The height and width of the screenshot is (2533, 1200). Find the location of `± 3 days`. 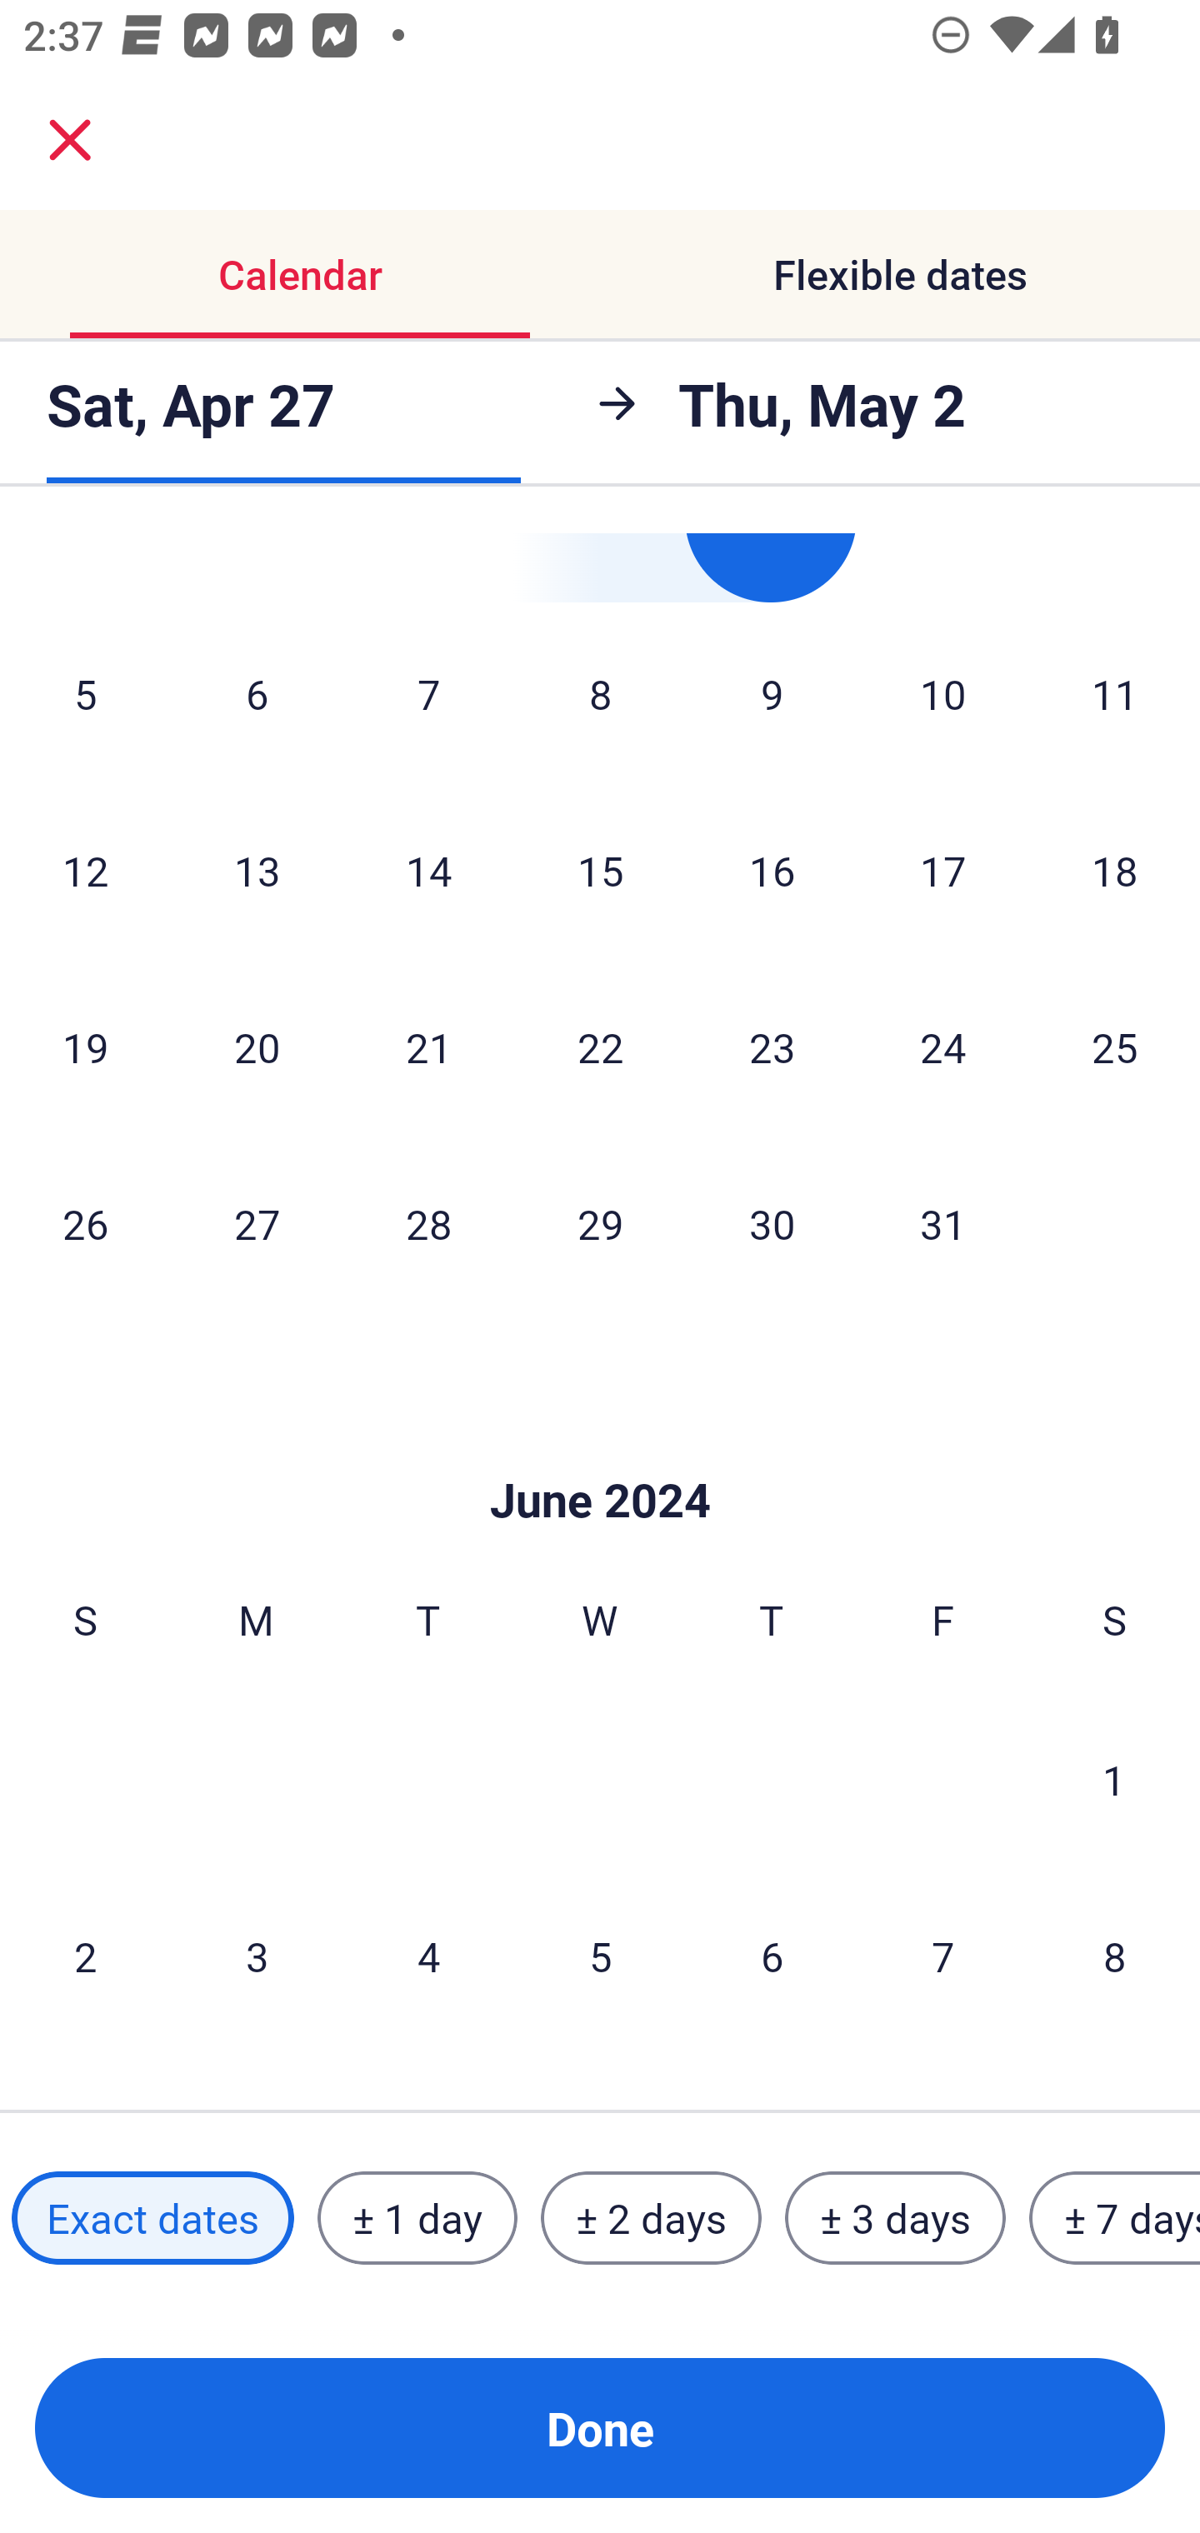

± 3 days is located at coordinates (895, 2217).